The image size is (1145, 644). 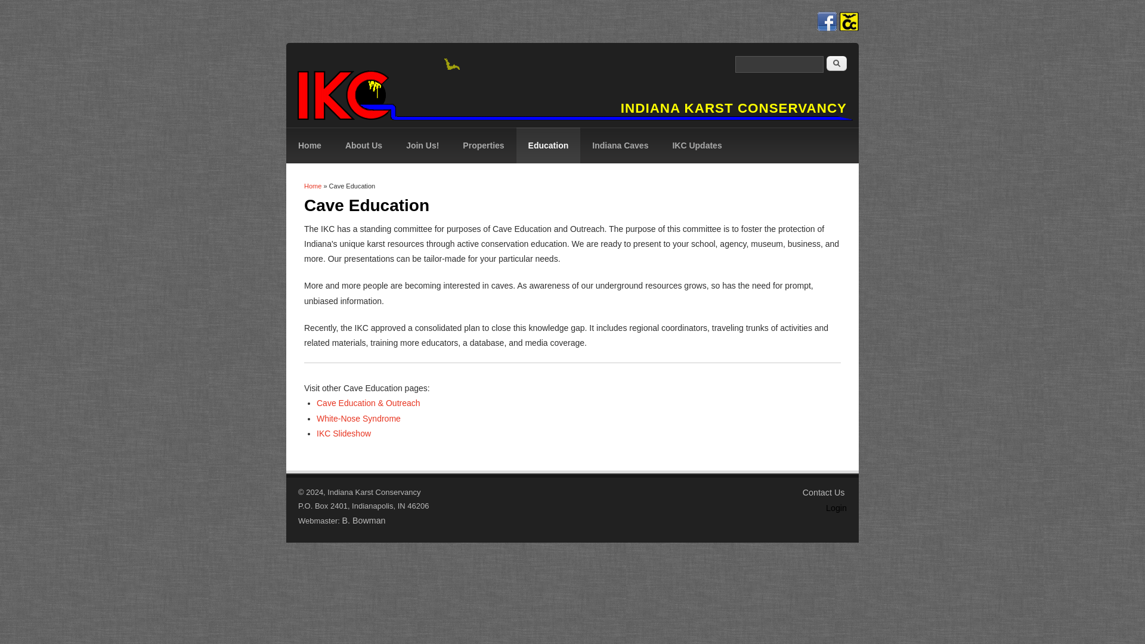 I want to click on Cave Chat, so click(x=849, y=21).